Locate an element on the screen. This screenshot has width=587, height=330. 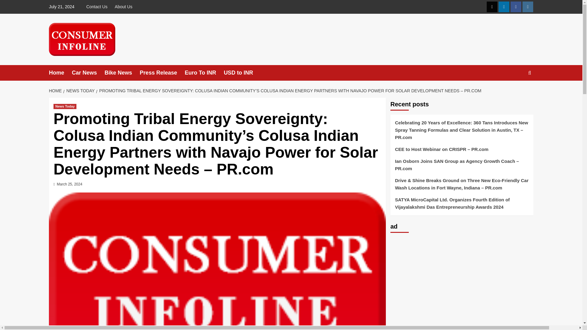
Search is located at coordinates (515, 92).